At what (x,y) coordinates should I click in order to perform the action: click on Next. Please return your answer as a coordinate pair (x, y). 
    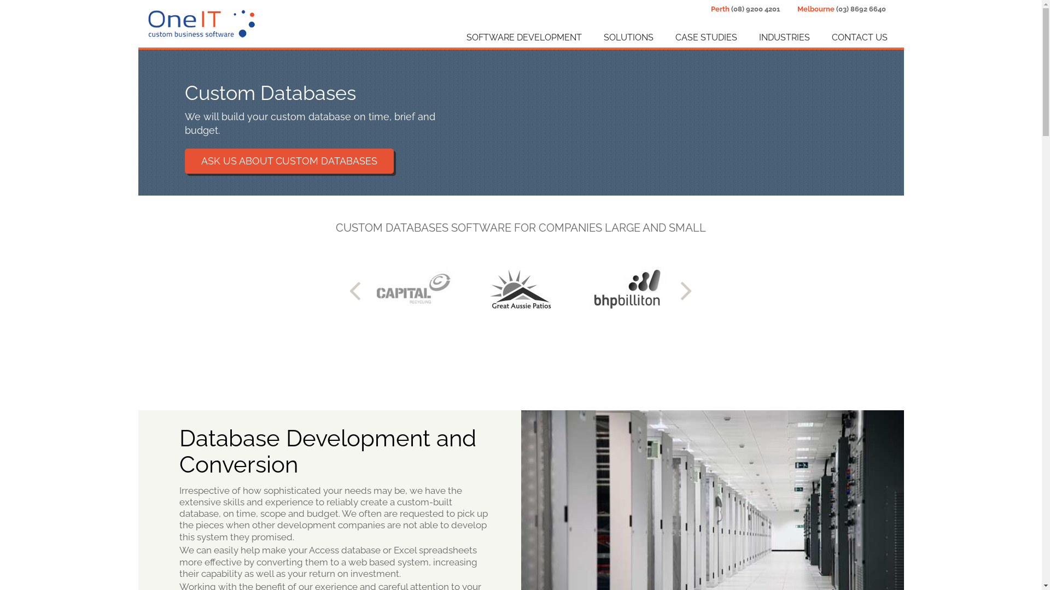
    Looking at the image, I should click on (683, 292).